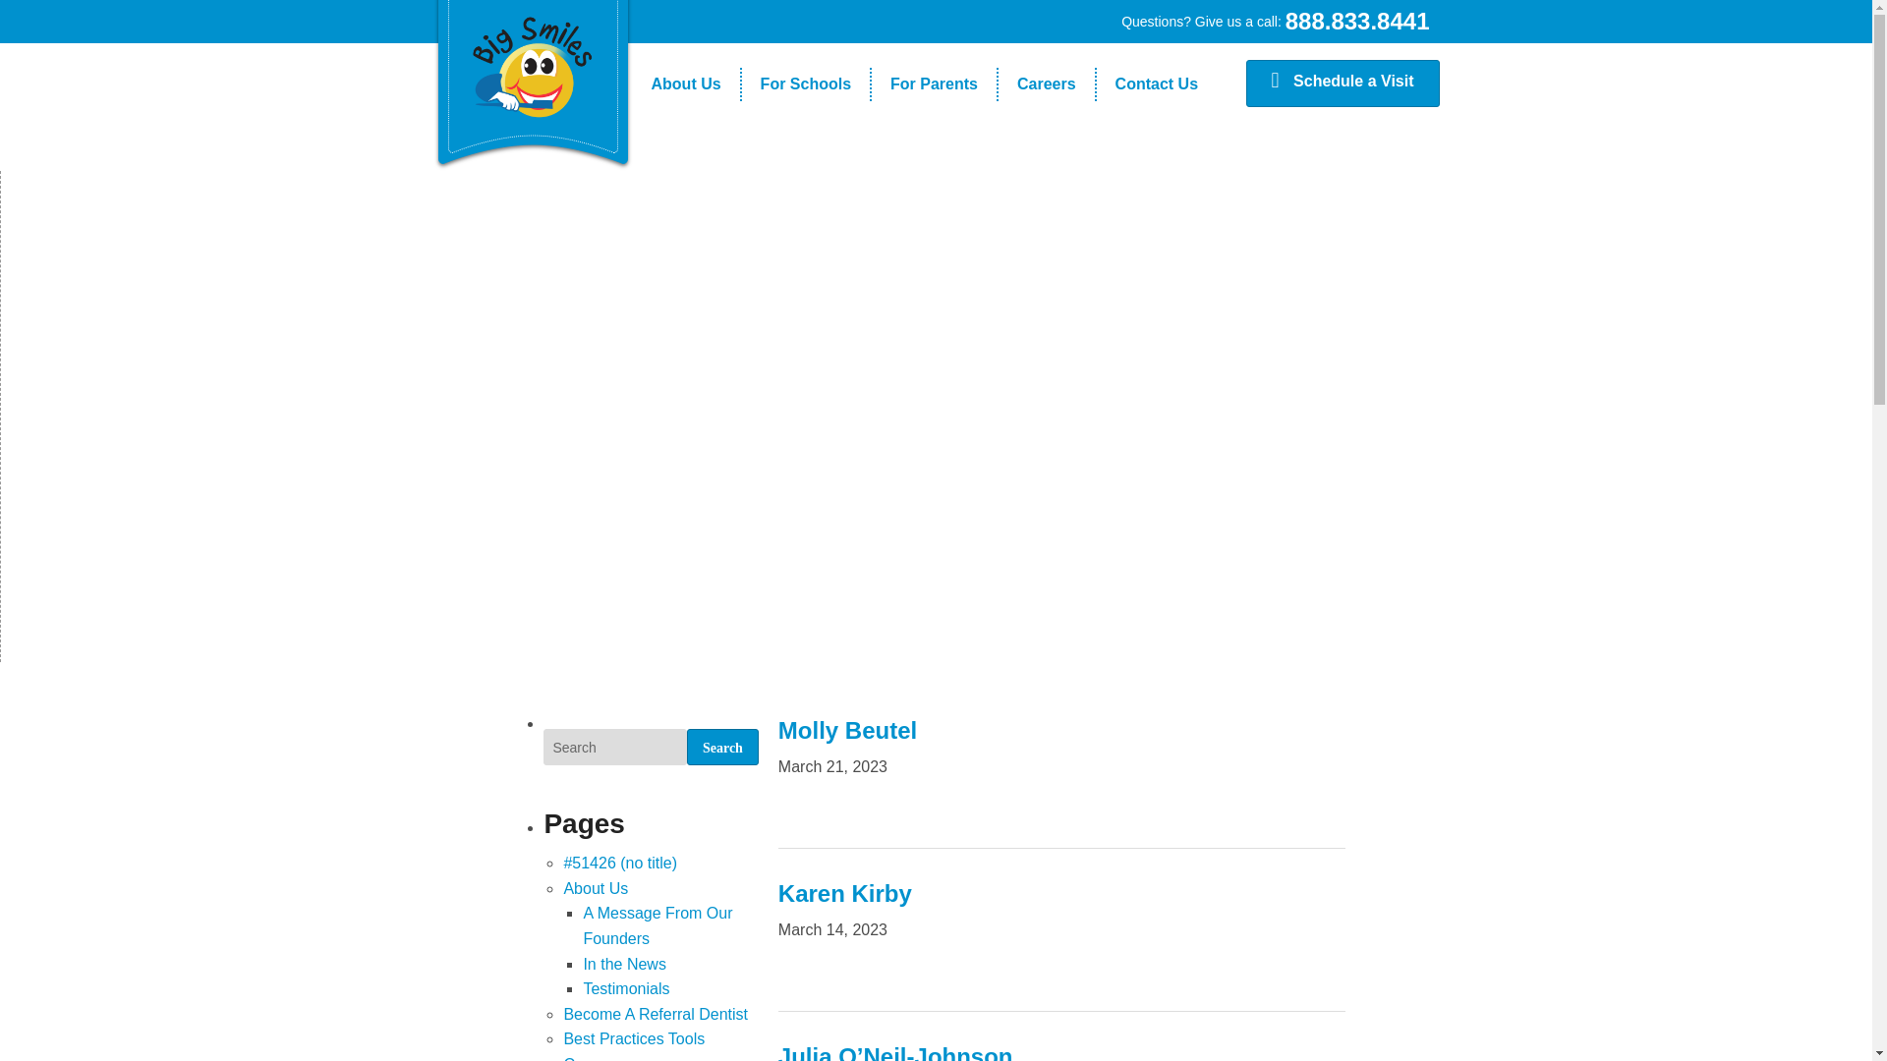 The height and width of the screenshot is (1061, 1887). Describe the element at coordinates (532, 63) in the screenshot. I see `offering in-school dental care` at that location.